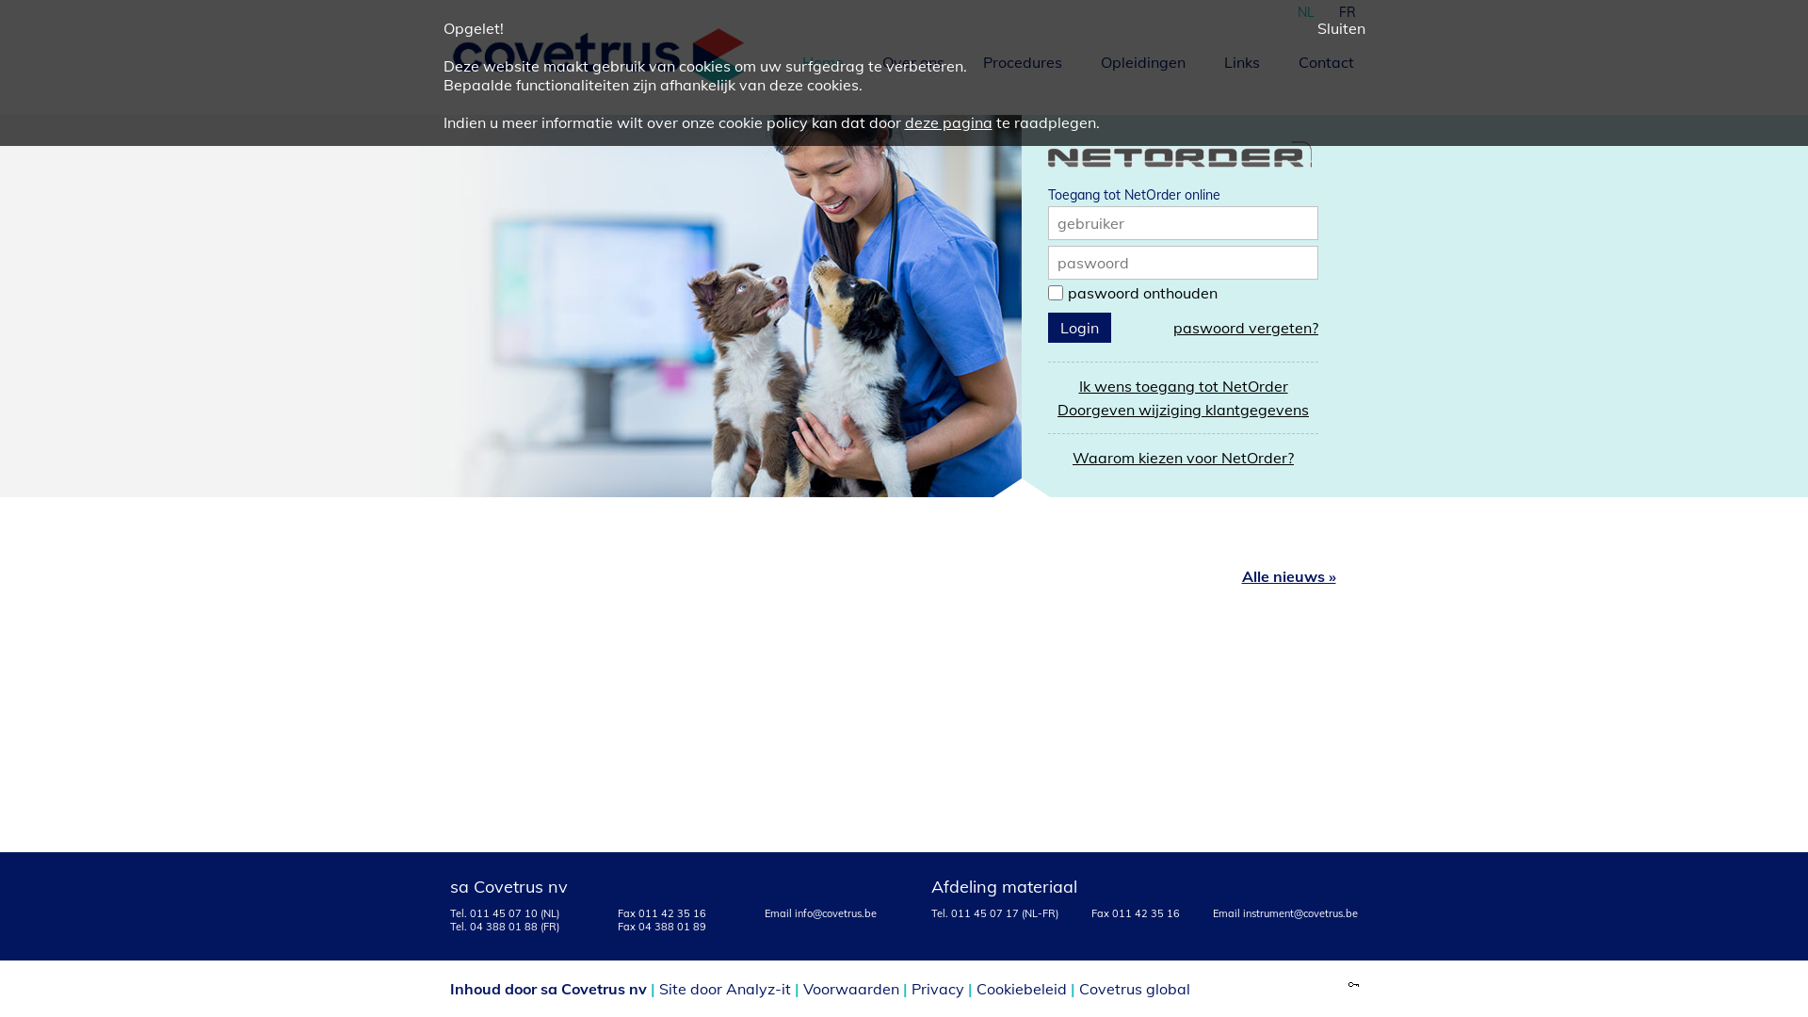  Describe the element at coordinates (1324, 60) in the screenshot. I see `Contact` at that location.